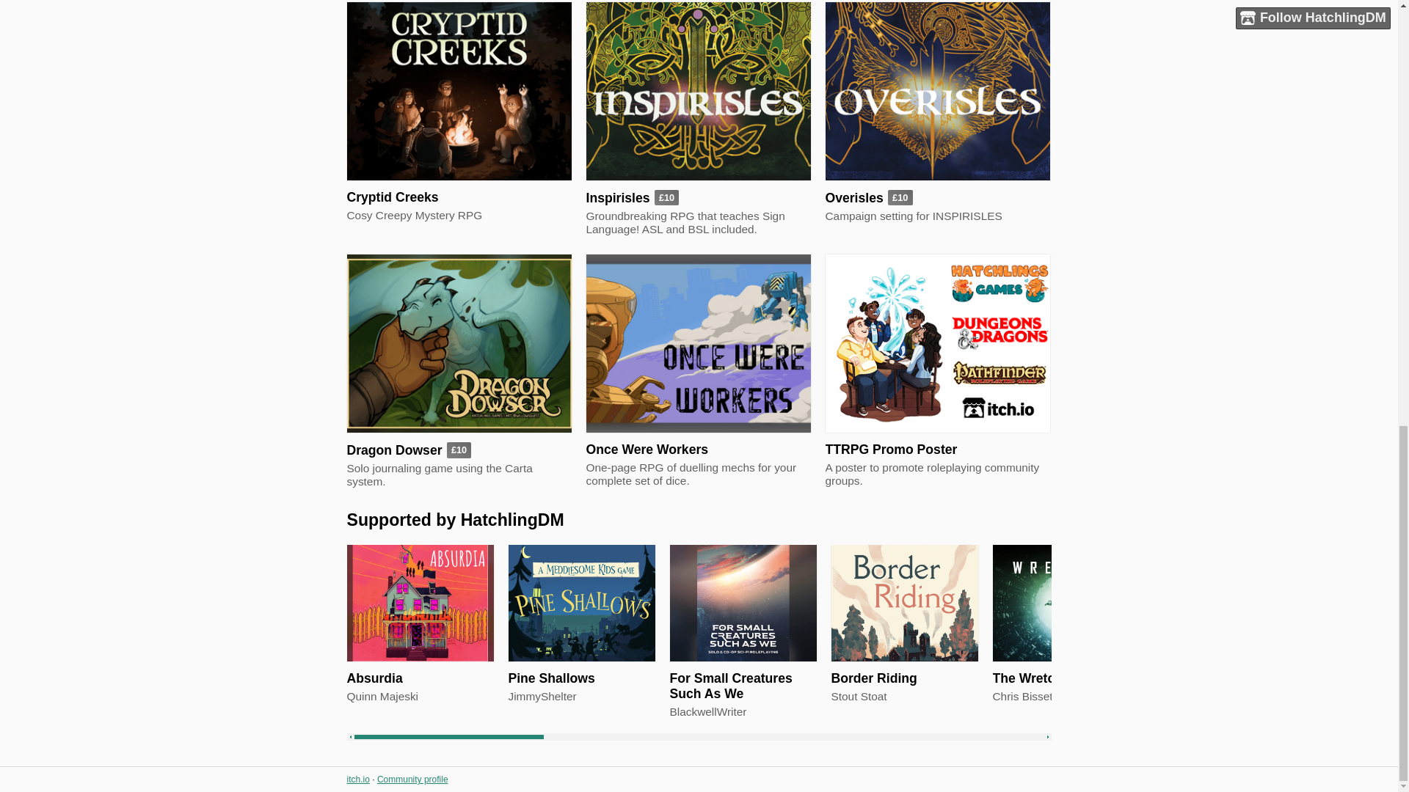  I want to click on BlackwellWriter, so click(707, 711).